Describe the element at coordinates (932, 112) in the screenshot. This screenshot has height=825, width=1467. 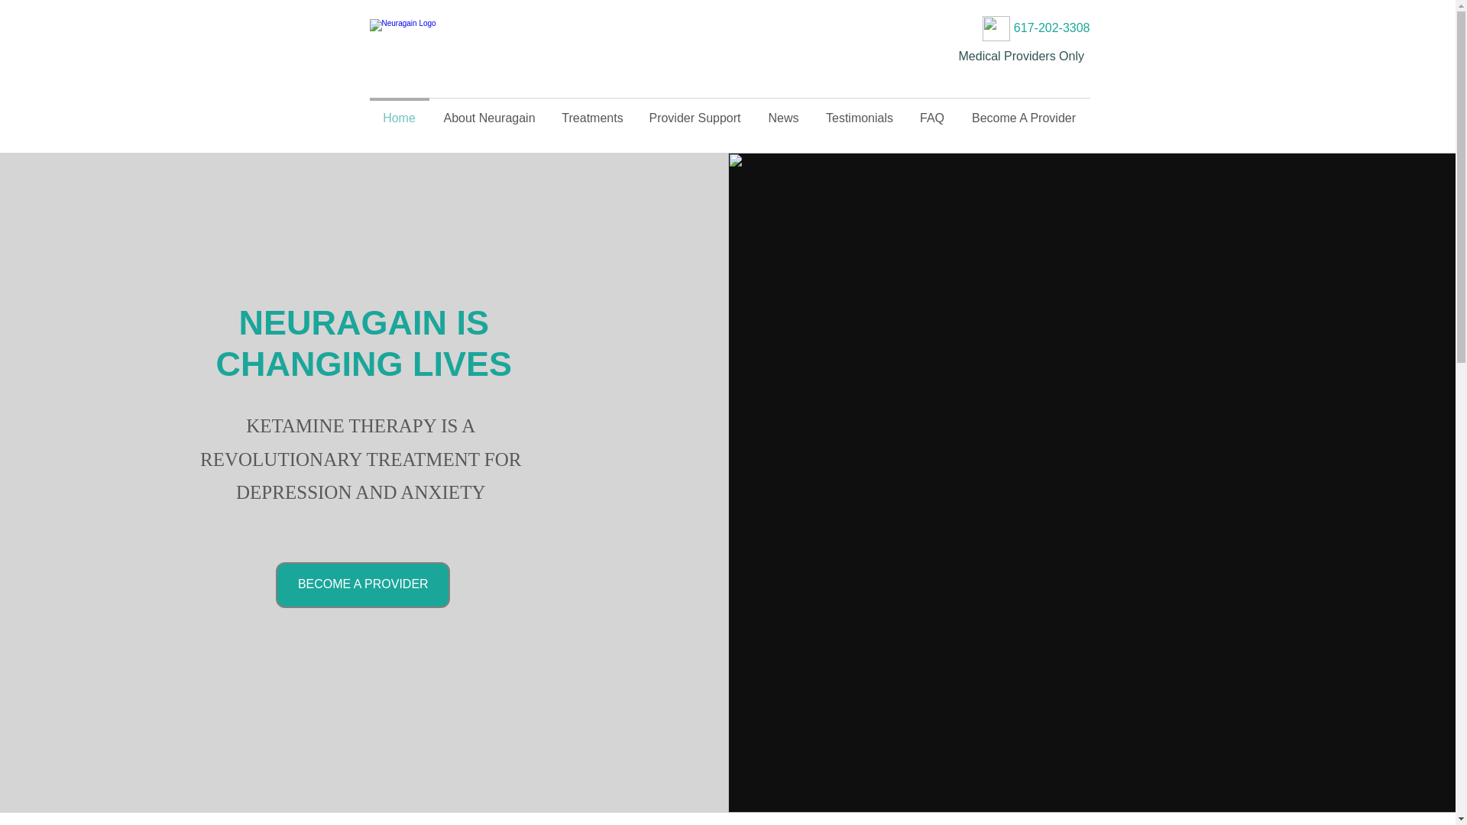
I see `FAQ` at that location.